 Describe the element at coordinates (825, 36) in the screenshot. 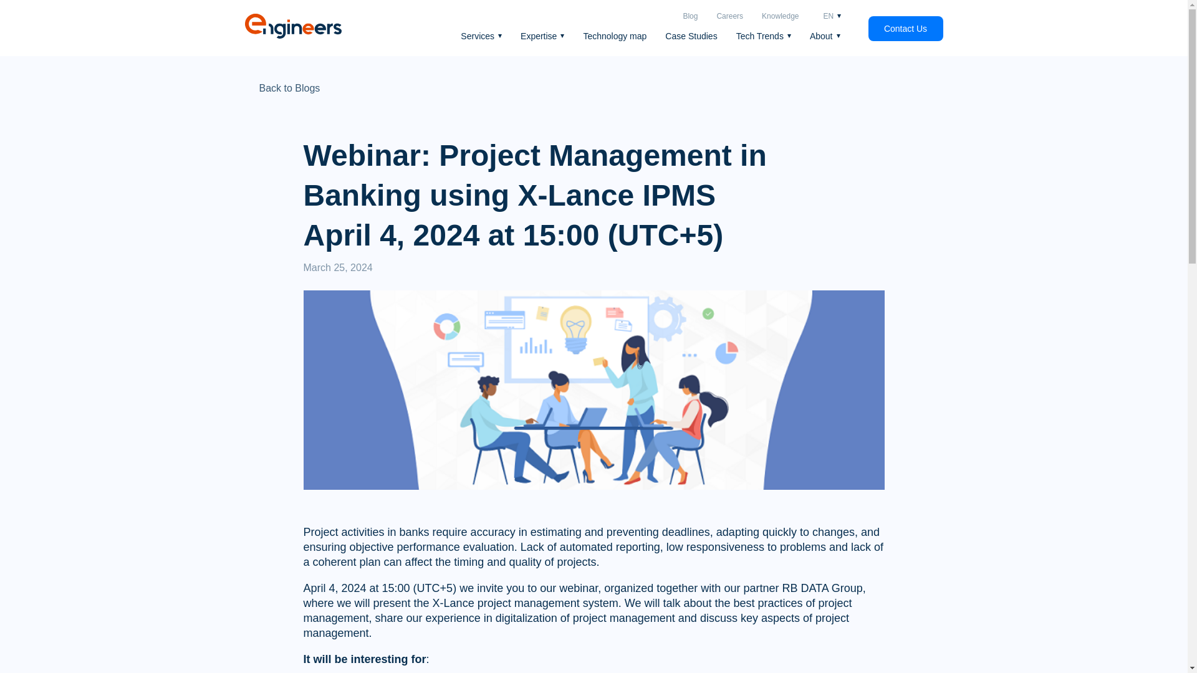

I see `About` at that location.